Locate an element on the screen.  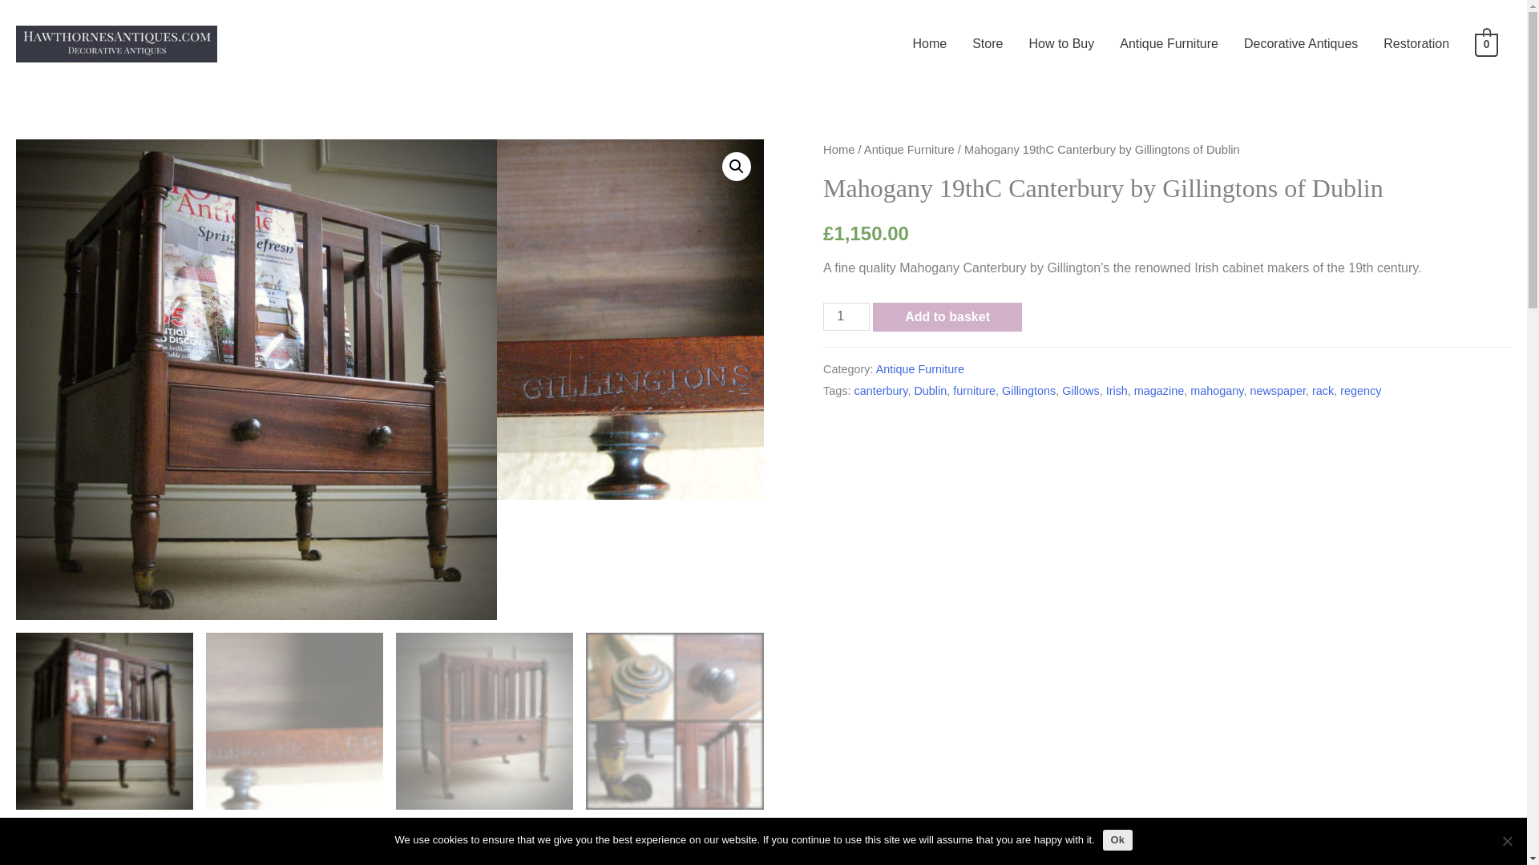
Irish is located at coordinates (1117, 390).